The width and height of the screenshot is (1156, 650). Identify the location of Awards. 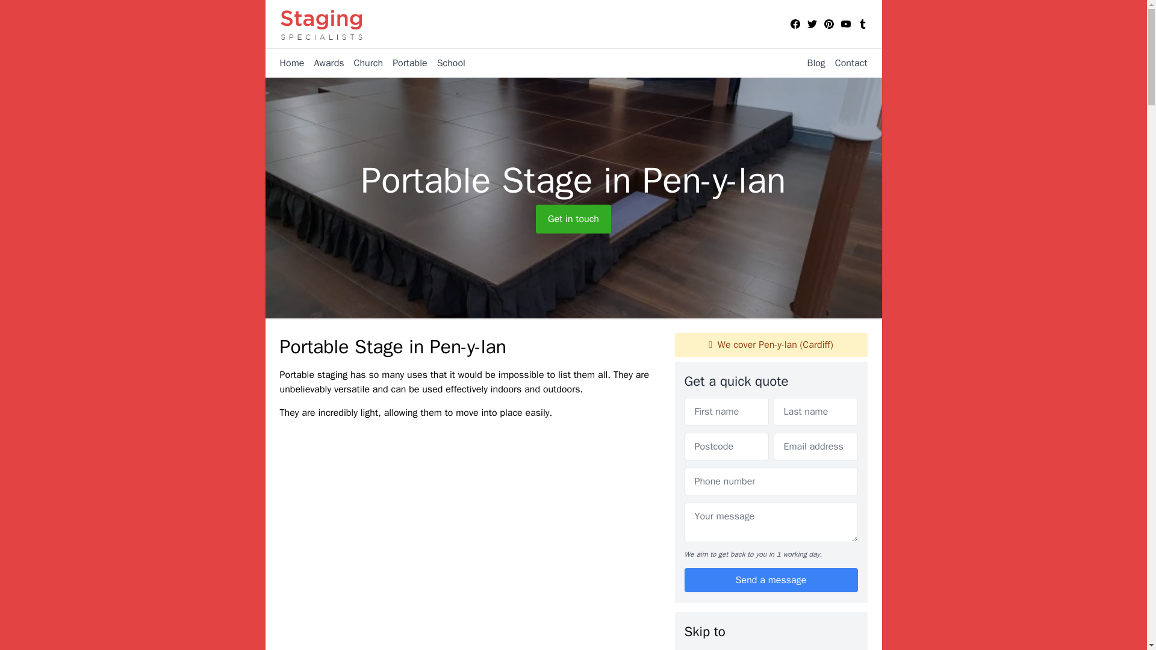
(323, 63).